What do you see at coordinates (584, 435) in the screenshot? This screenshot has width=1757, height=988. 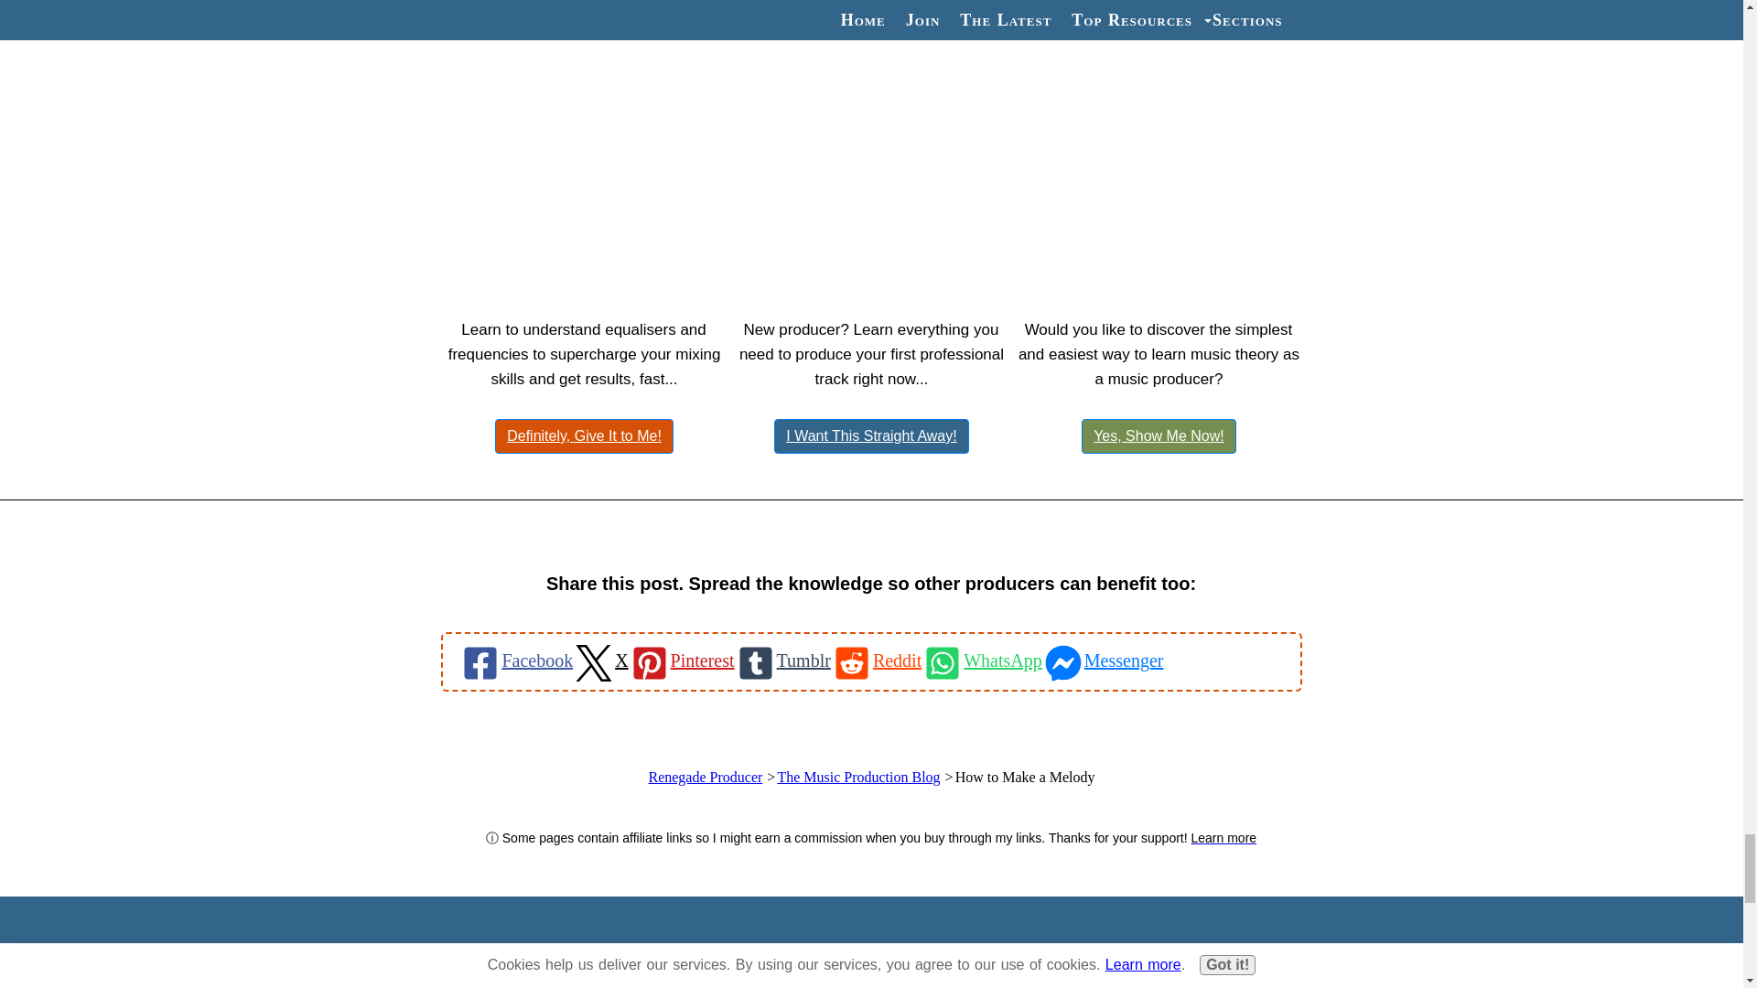 I see `Definitely, Give It to Me!` at bounding box center [584, 435].